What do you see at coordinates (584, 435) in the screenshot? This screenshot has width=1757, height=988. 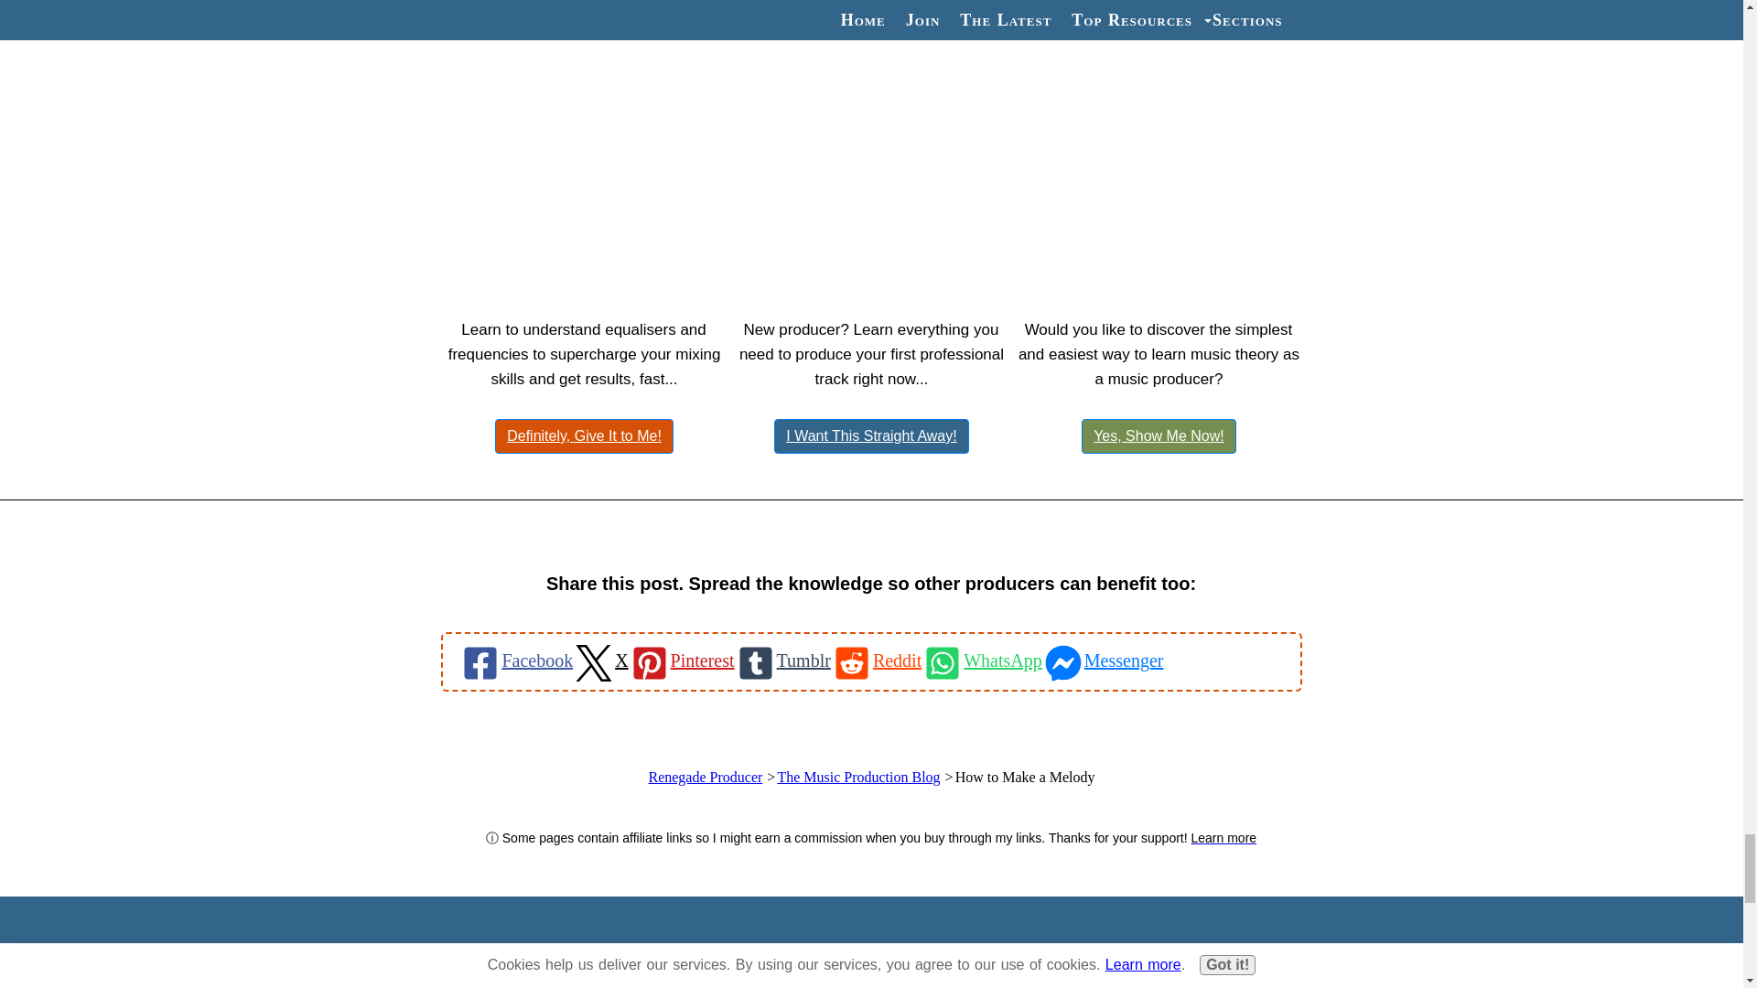 I see `Definitely, Give It to Me!` at bounding box center [584, 435].